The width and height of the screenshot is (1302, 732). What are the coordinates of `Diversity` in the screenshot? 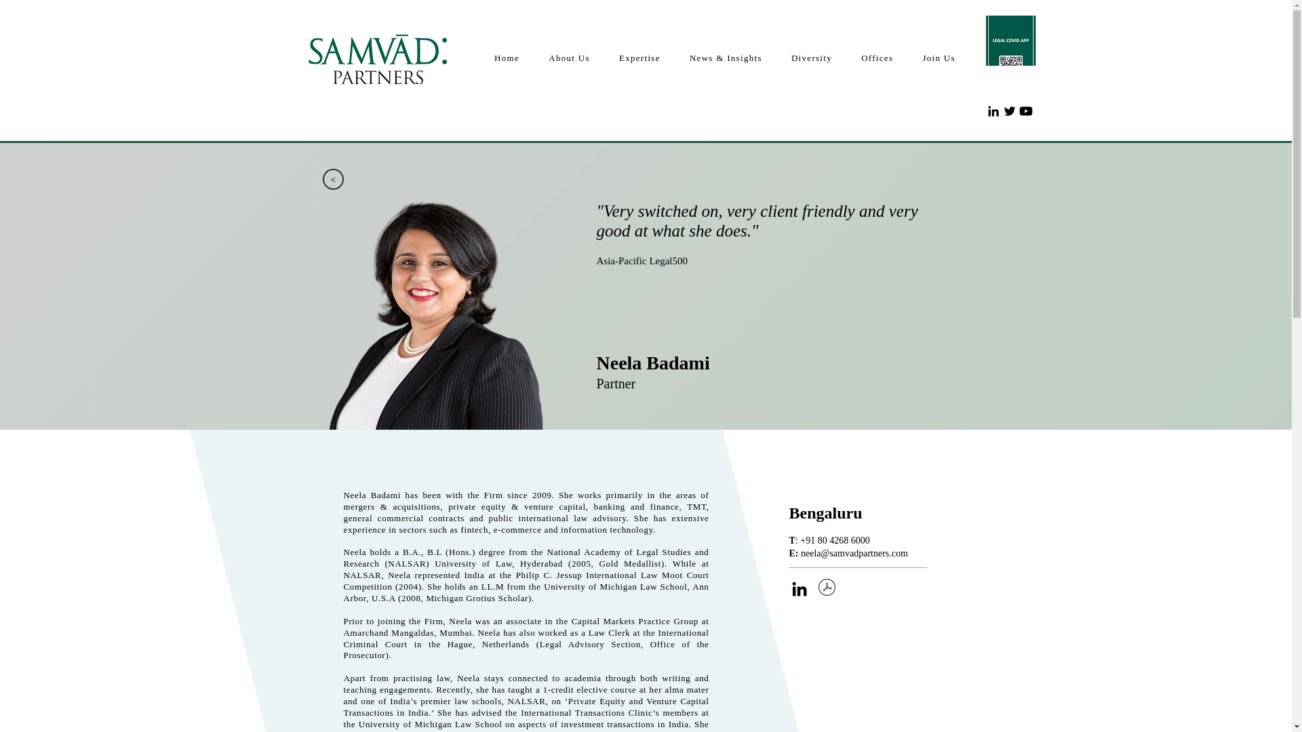 It's located at (811, 58).